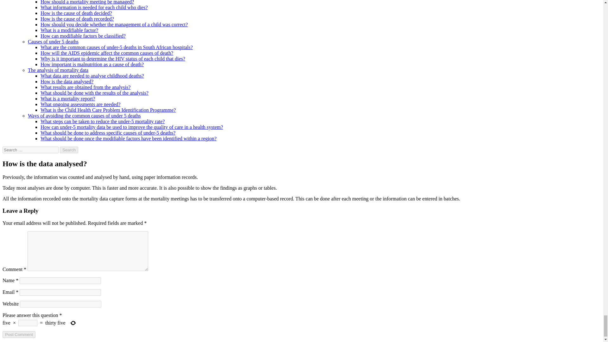 The width and height of the screenshot is (608, 342). I want to click on Search, so click(69, 150).